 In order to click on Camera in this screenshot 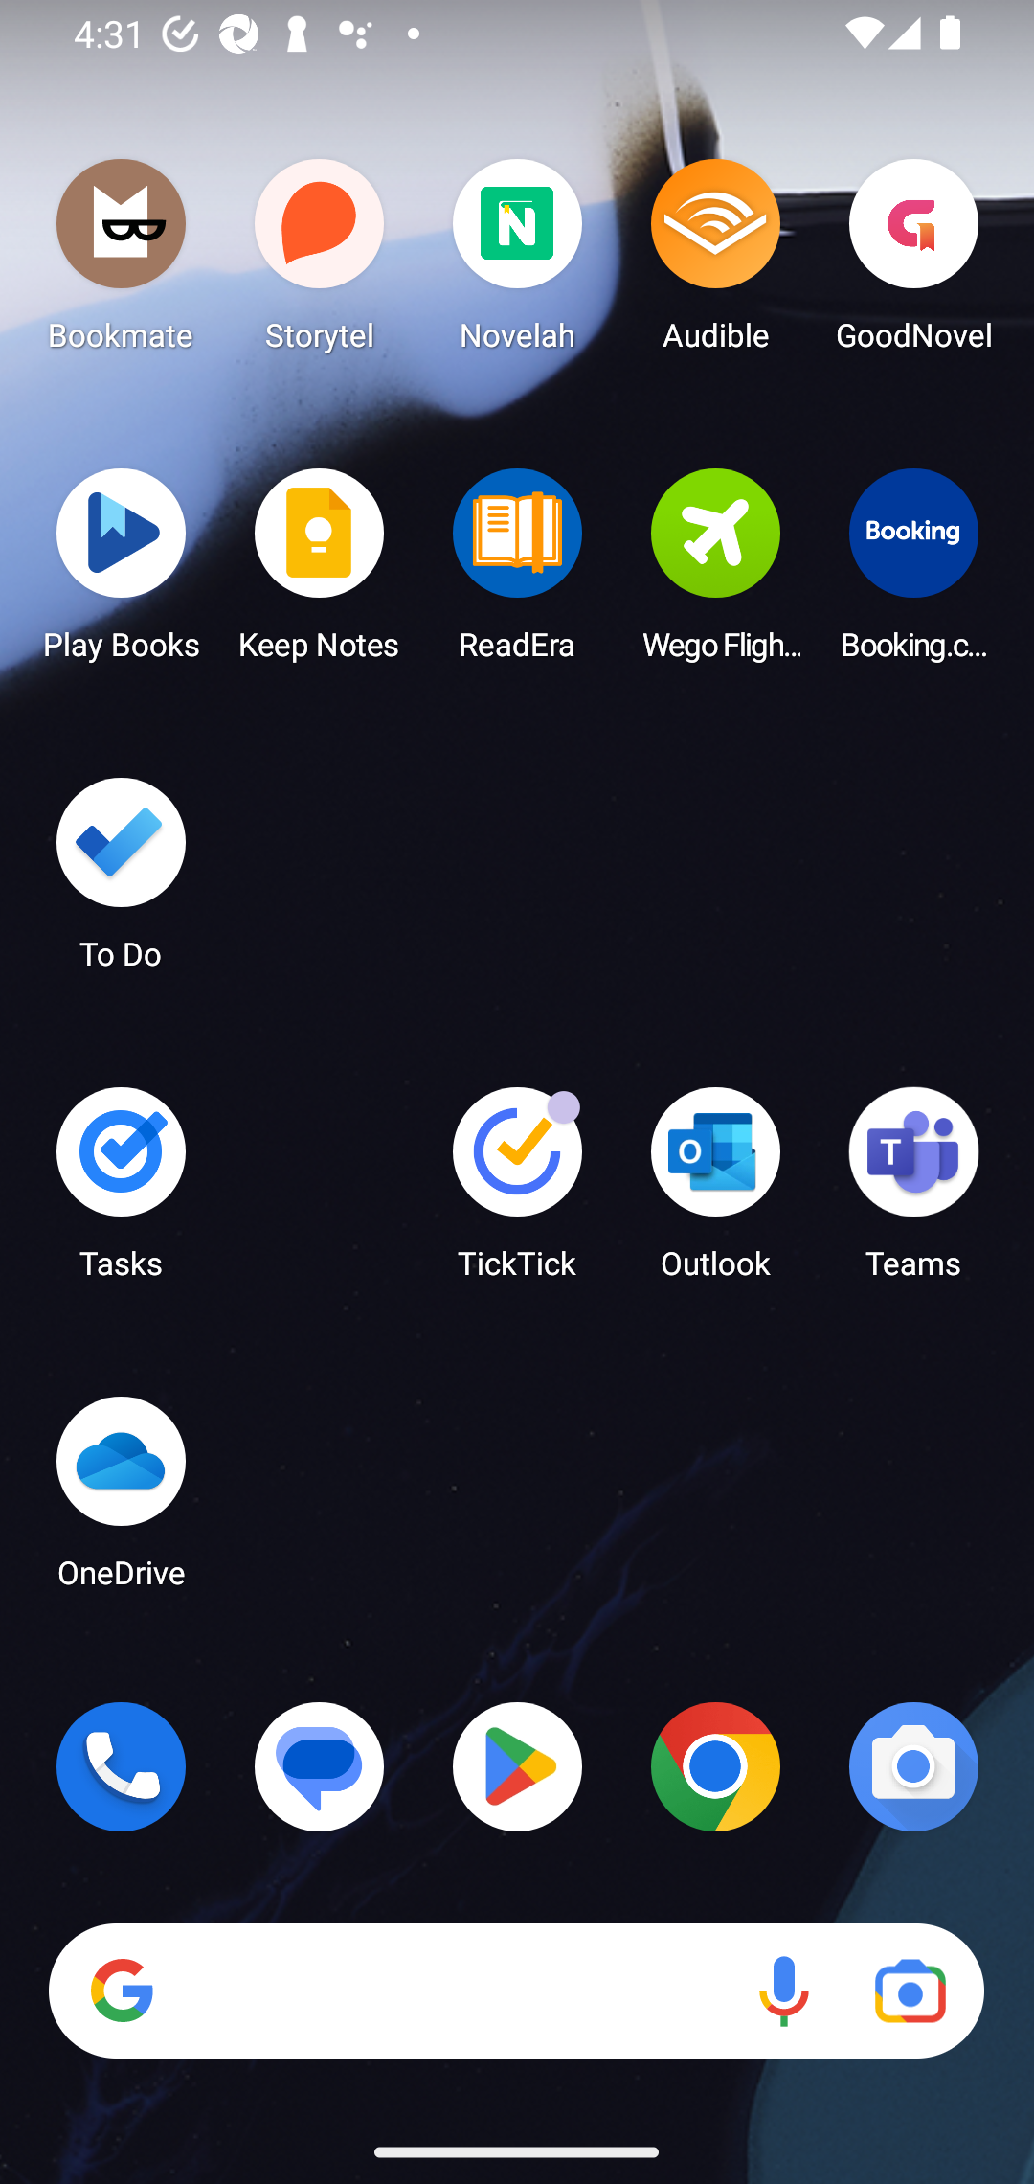, I will do `click(913, 1766)`.